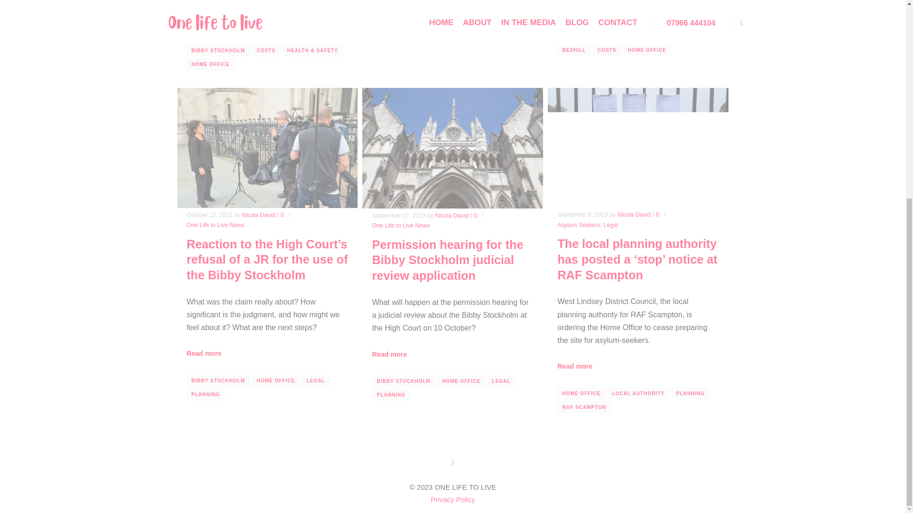 This screenshot has height=513, width=913. What do you see at coordinates (574, 23) in the screenshot?
I see `Read more` at bounding box center [574, 23].